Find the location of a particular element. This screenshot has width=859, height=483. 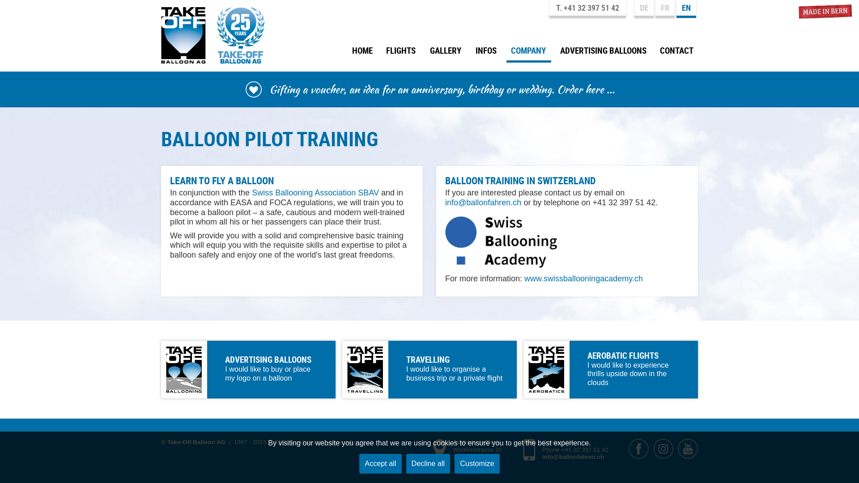

EN is located at coordinates (686, 9).